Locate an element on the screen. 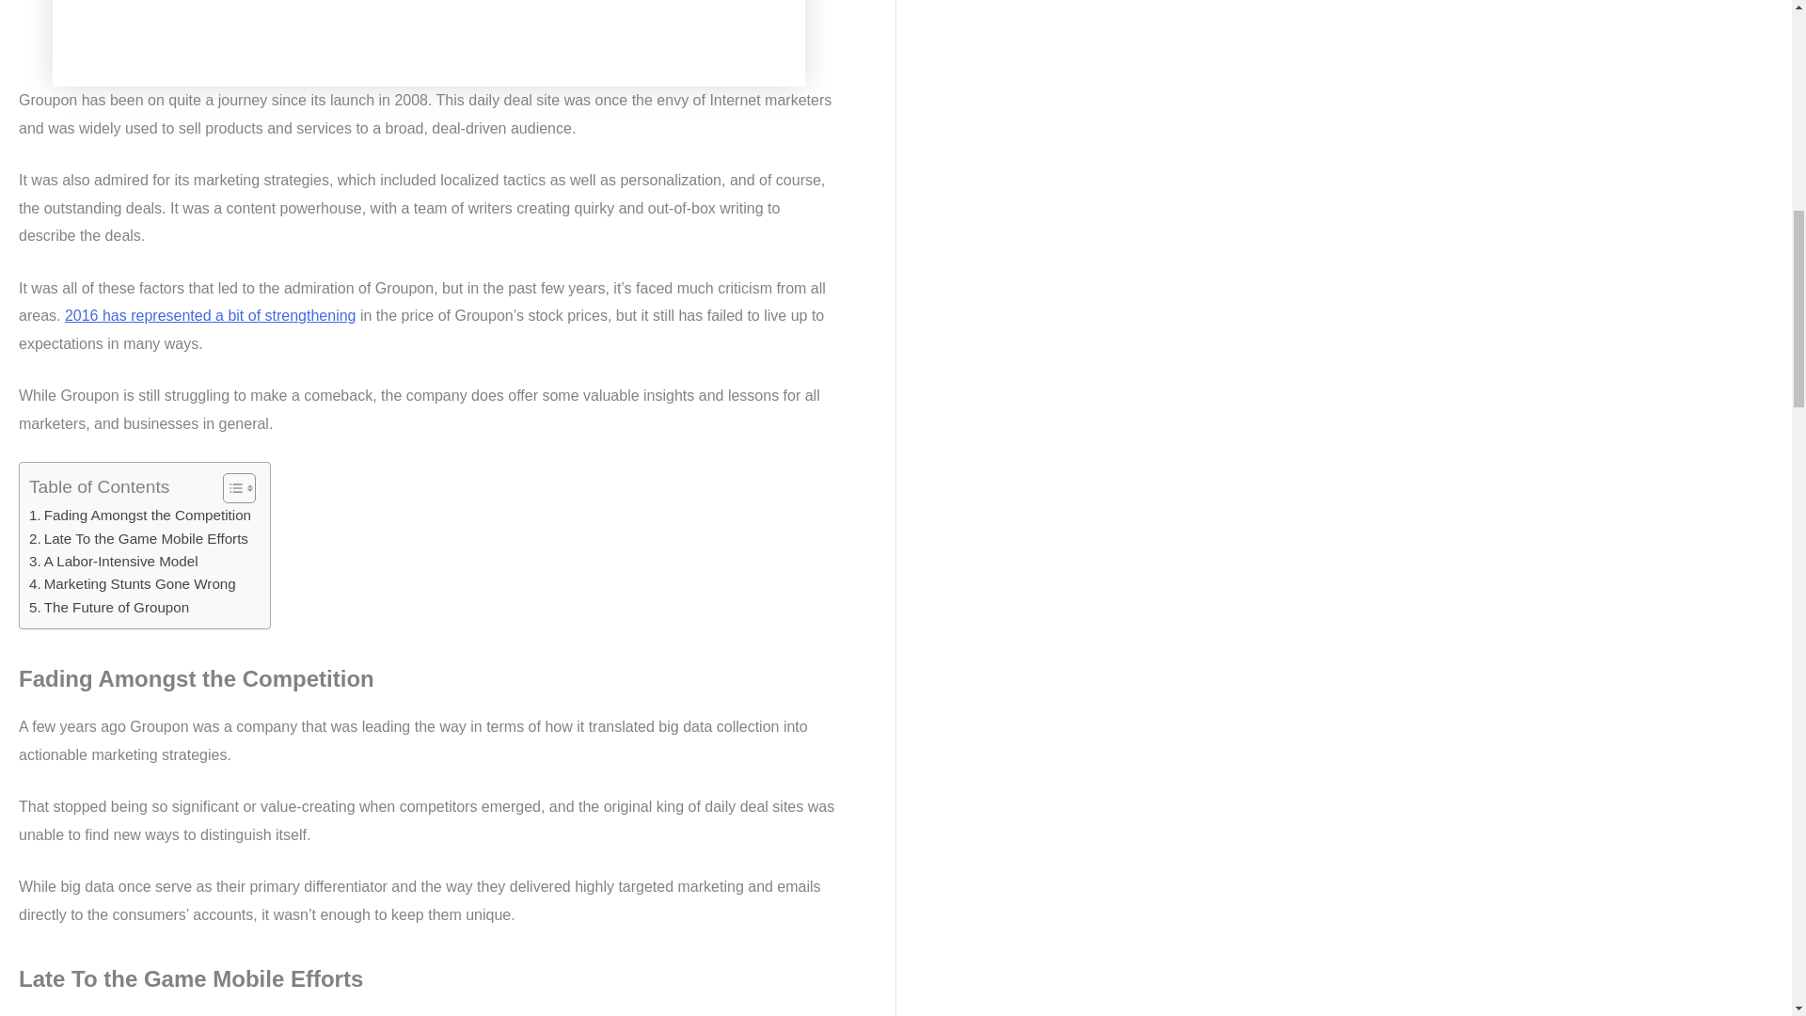  Marketing Stunts Gone Wrong is located at coordinates (132, 583).